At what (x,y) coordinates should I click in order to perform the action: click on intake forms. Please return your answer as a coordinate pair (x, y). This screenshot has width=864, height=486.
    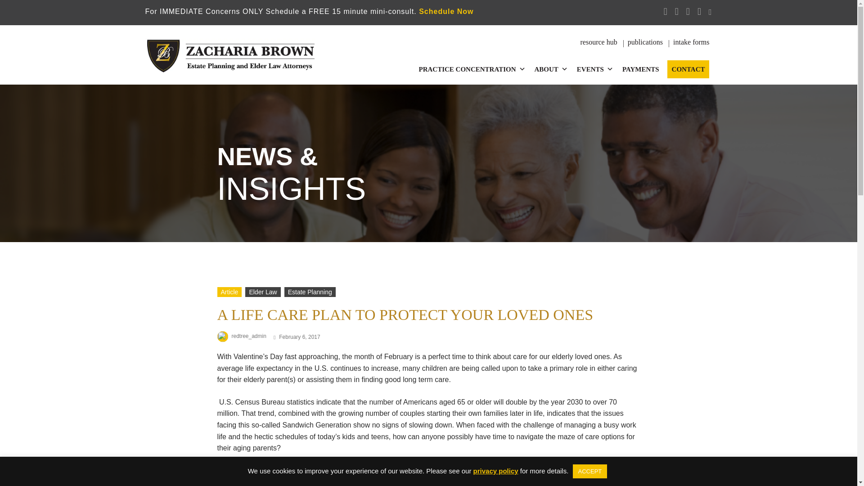
    Looking at the image, I should click on (691, 42).